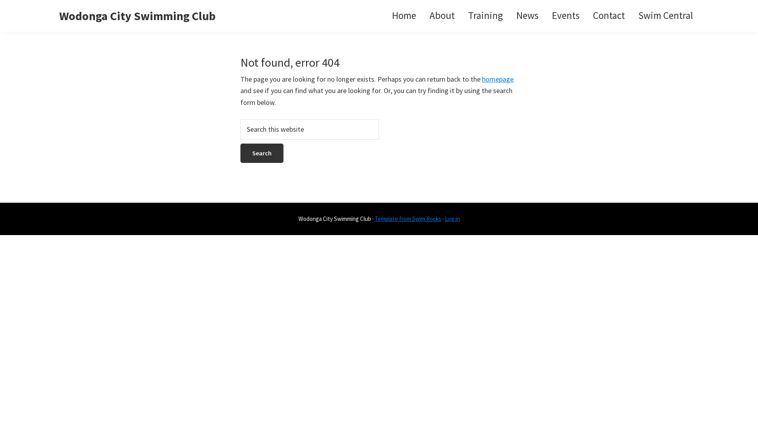 This screenshot has height=426, width=758. Describe the element at coordinates (609, 16) in the screenshot. I see `Contact` at that location.